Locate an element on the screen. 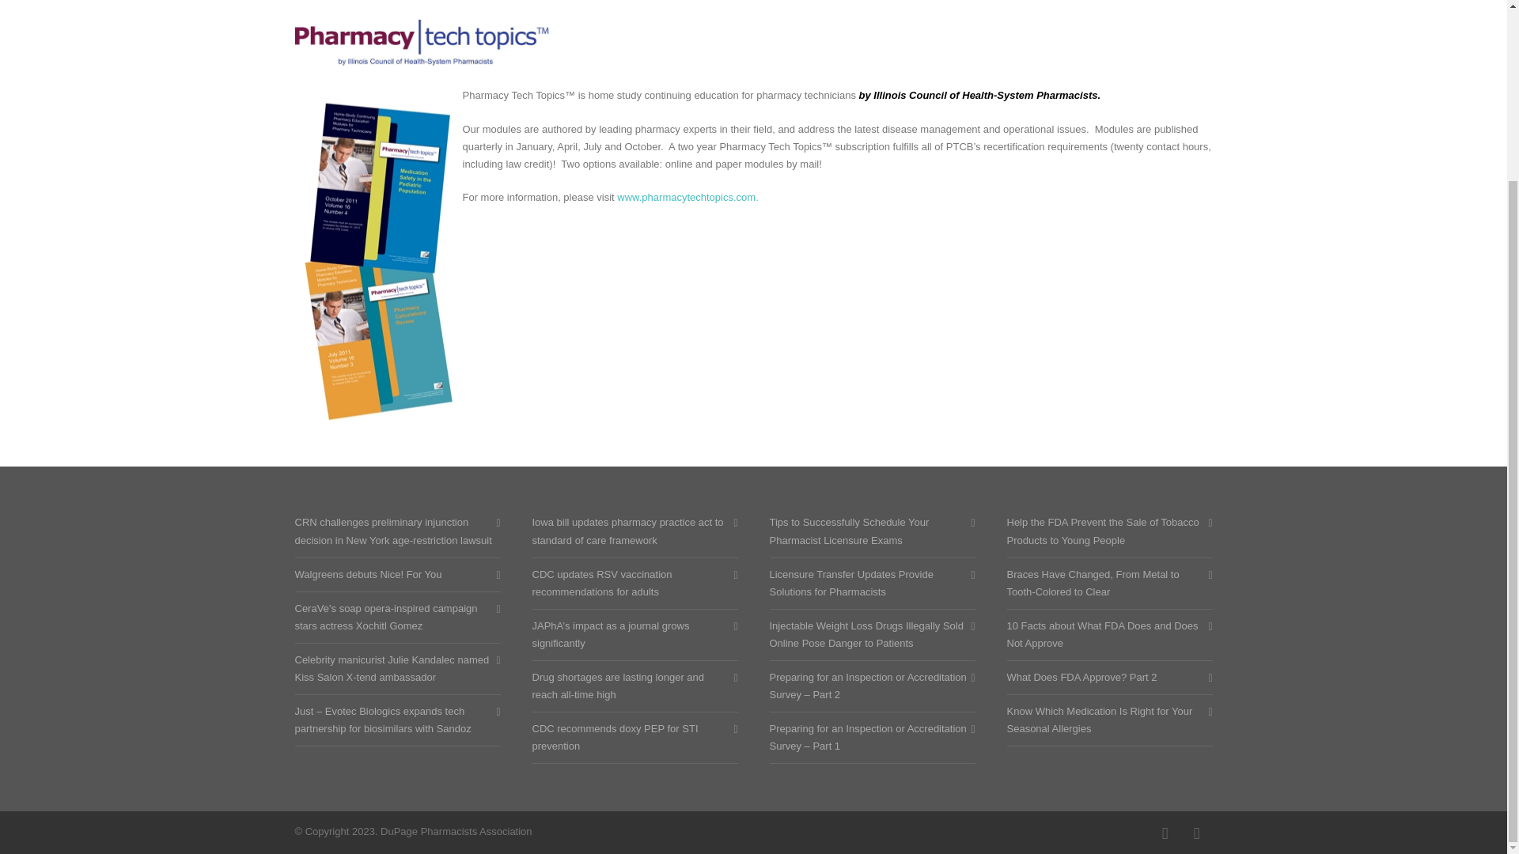 The height and width of the screenshot is (854, 1519). email is located at coordinates (1196, 833).